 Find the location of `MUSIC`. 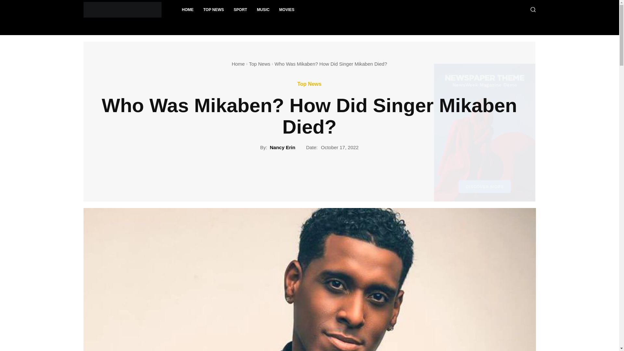

MUSIC is located at coordinates (263, 10).